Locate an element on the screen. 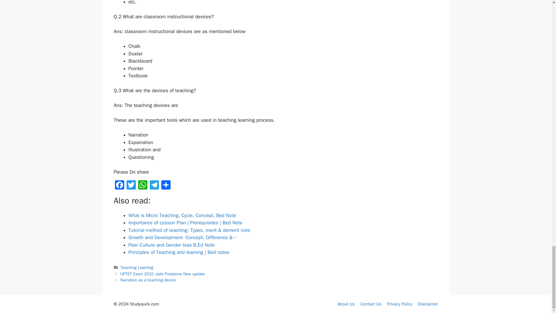  Twitter is located at coordinates (131, 185).